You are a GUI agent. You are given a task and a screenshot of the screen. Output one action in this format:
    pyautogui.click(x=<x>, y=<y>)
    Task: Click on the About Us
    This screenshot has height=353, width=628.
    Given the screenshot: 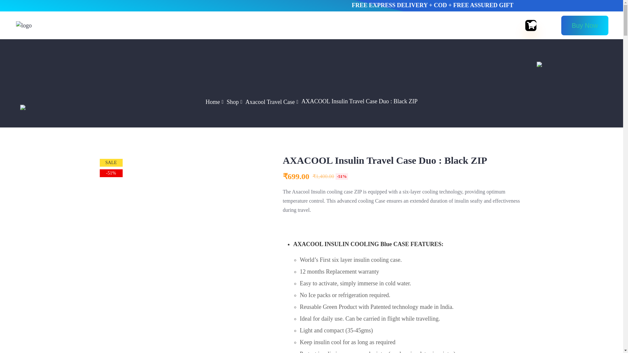 What is the action you would take?
    pyautogui.click(x=280, y=25)
    